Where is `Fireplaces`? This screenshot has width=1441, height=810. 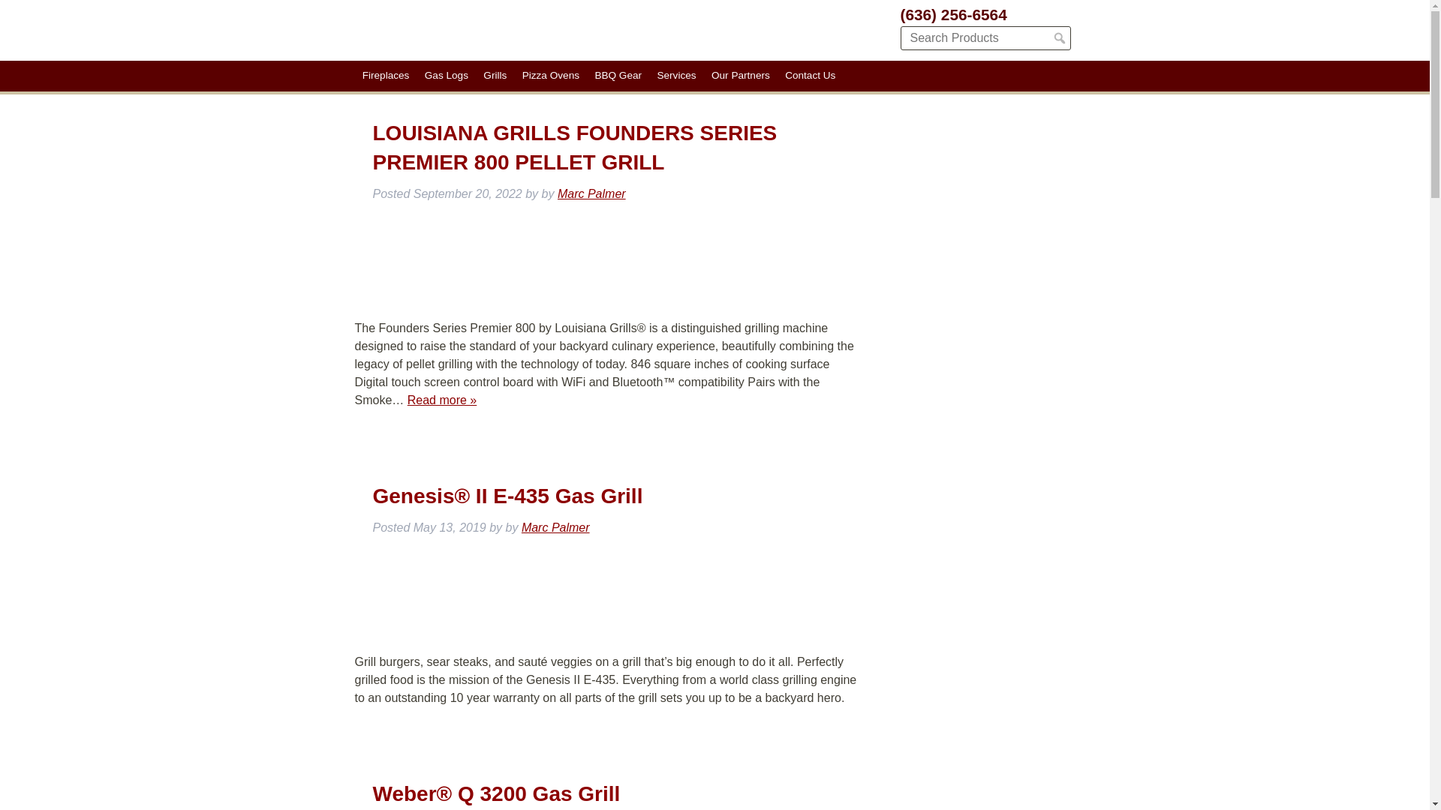 Fireplaces is located at coordinates (385, 76).